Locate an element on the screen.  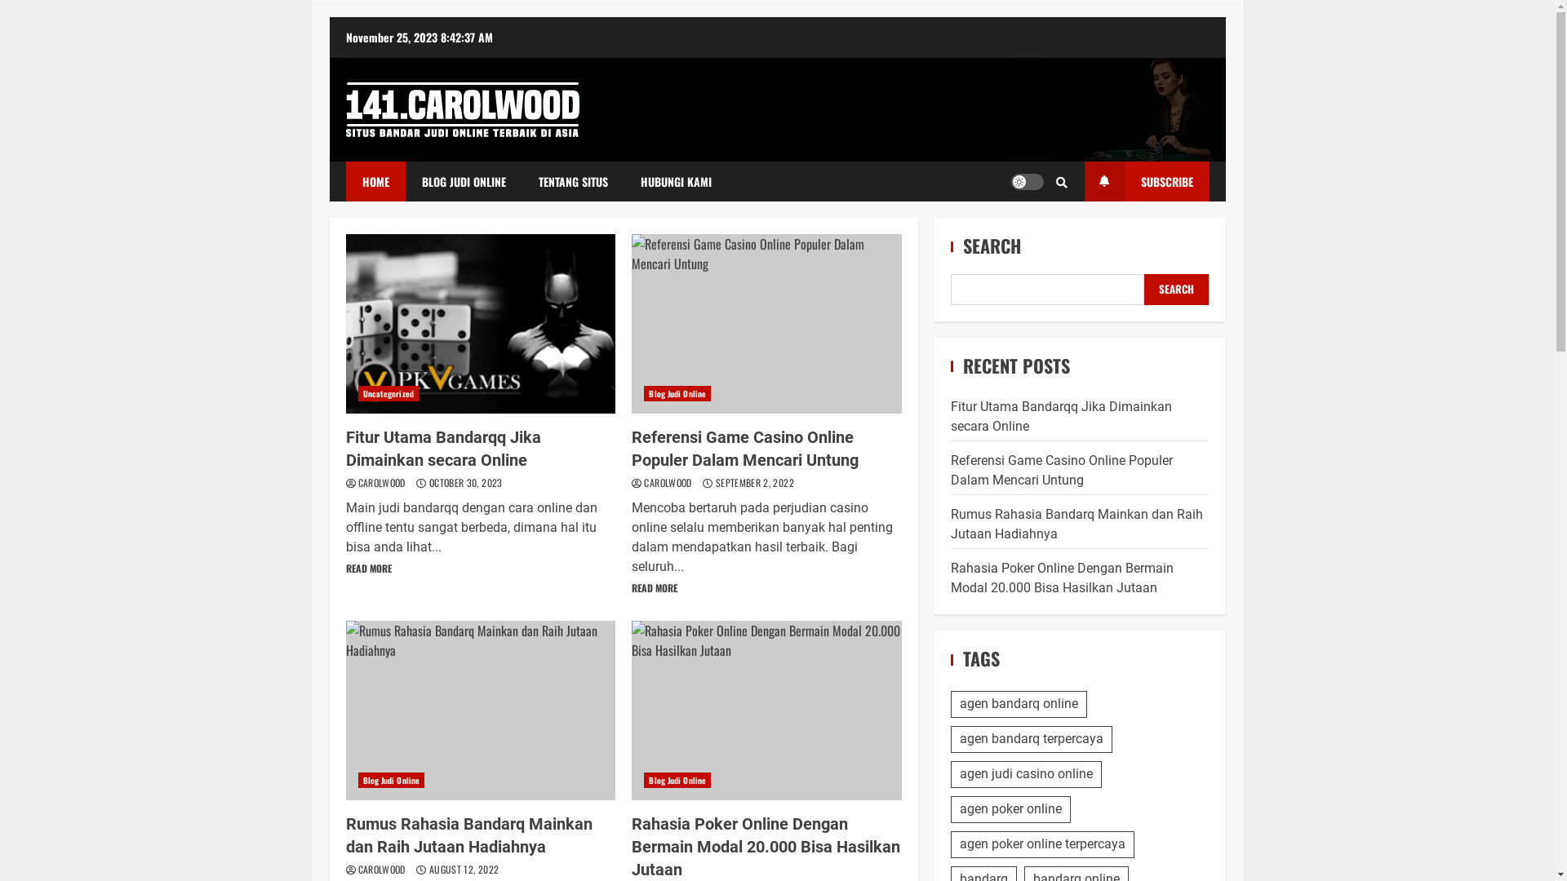
CAROLWOOD is located at coordinates (383, 870).